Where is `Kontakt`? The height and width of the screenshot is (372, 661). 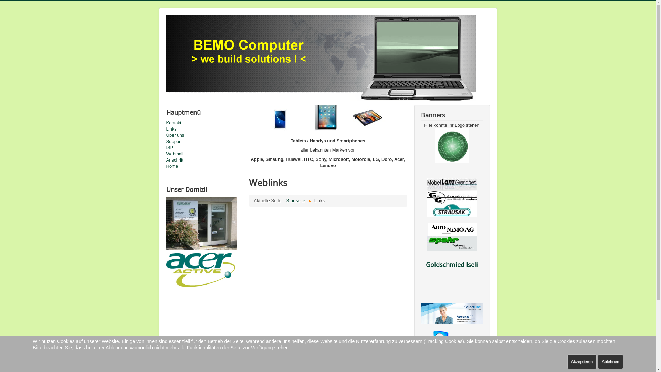 Kontakt is located at coordinates (204, 123).